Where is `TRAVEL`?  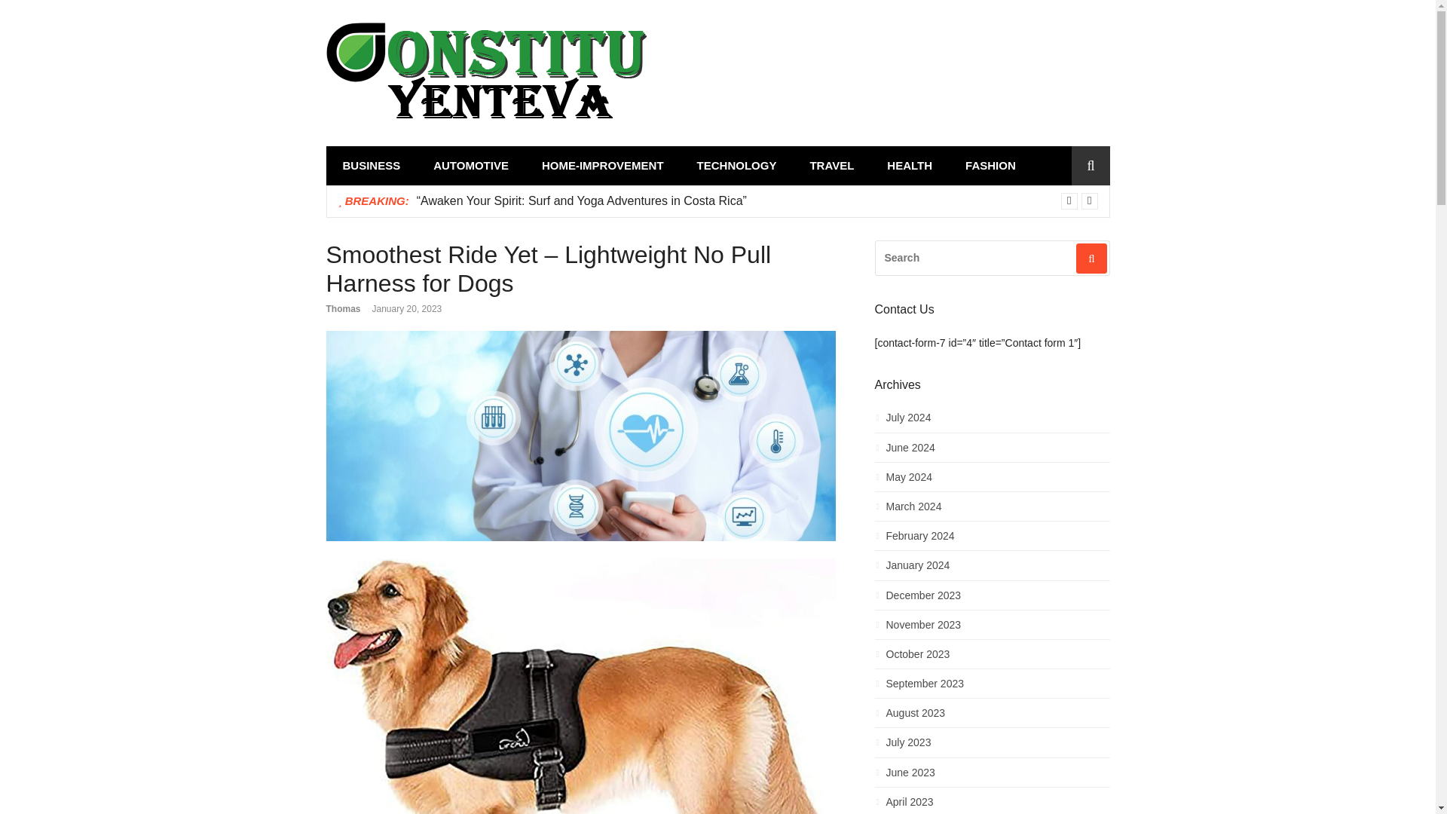 TRAVEL is located at coordinates (832, 166).